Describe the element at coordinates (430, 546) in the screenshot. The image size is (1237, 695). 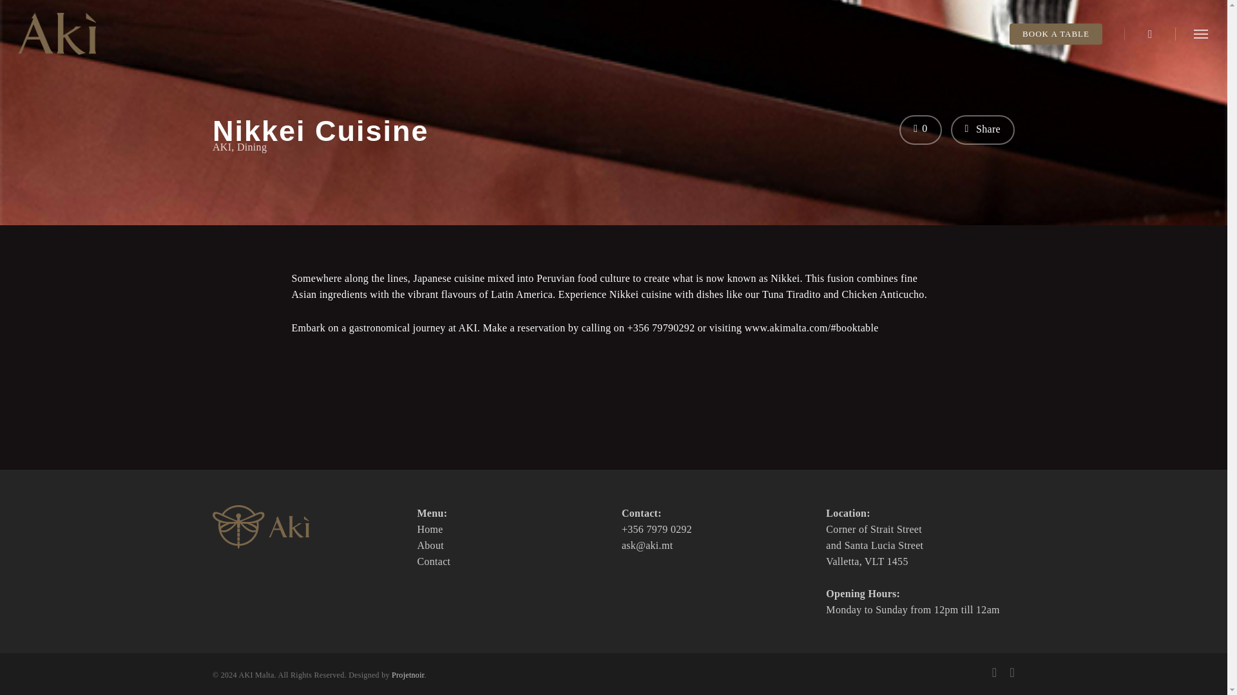
I see `About` at that location.